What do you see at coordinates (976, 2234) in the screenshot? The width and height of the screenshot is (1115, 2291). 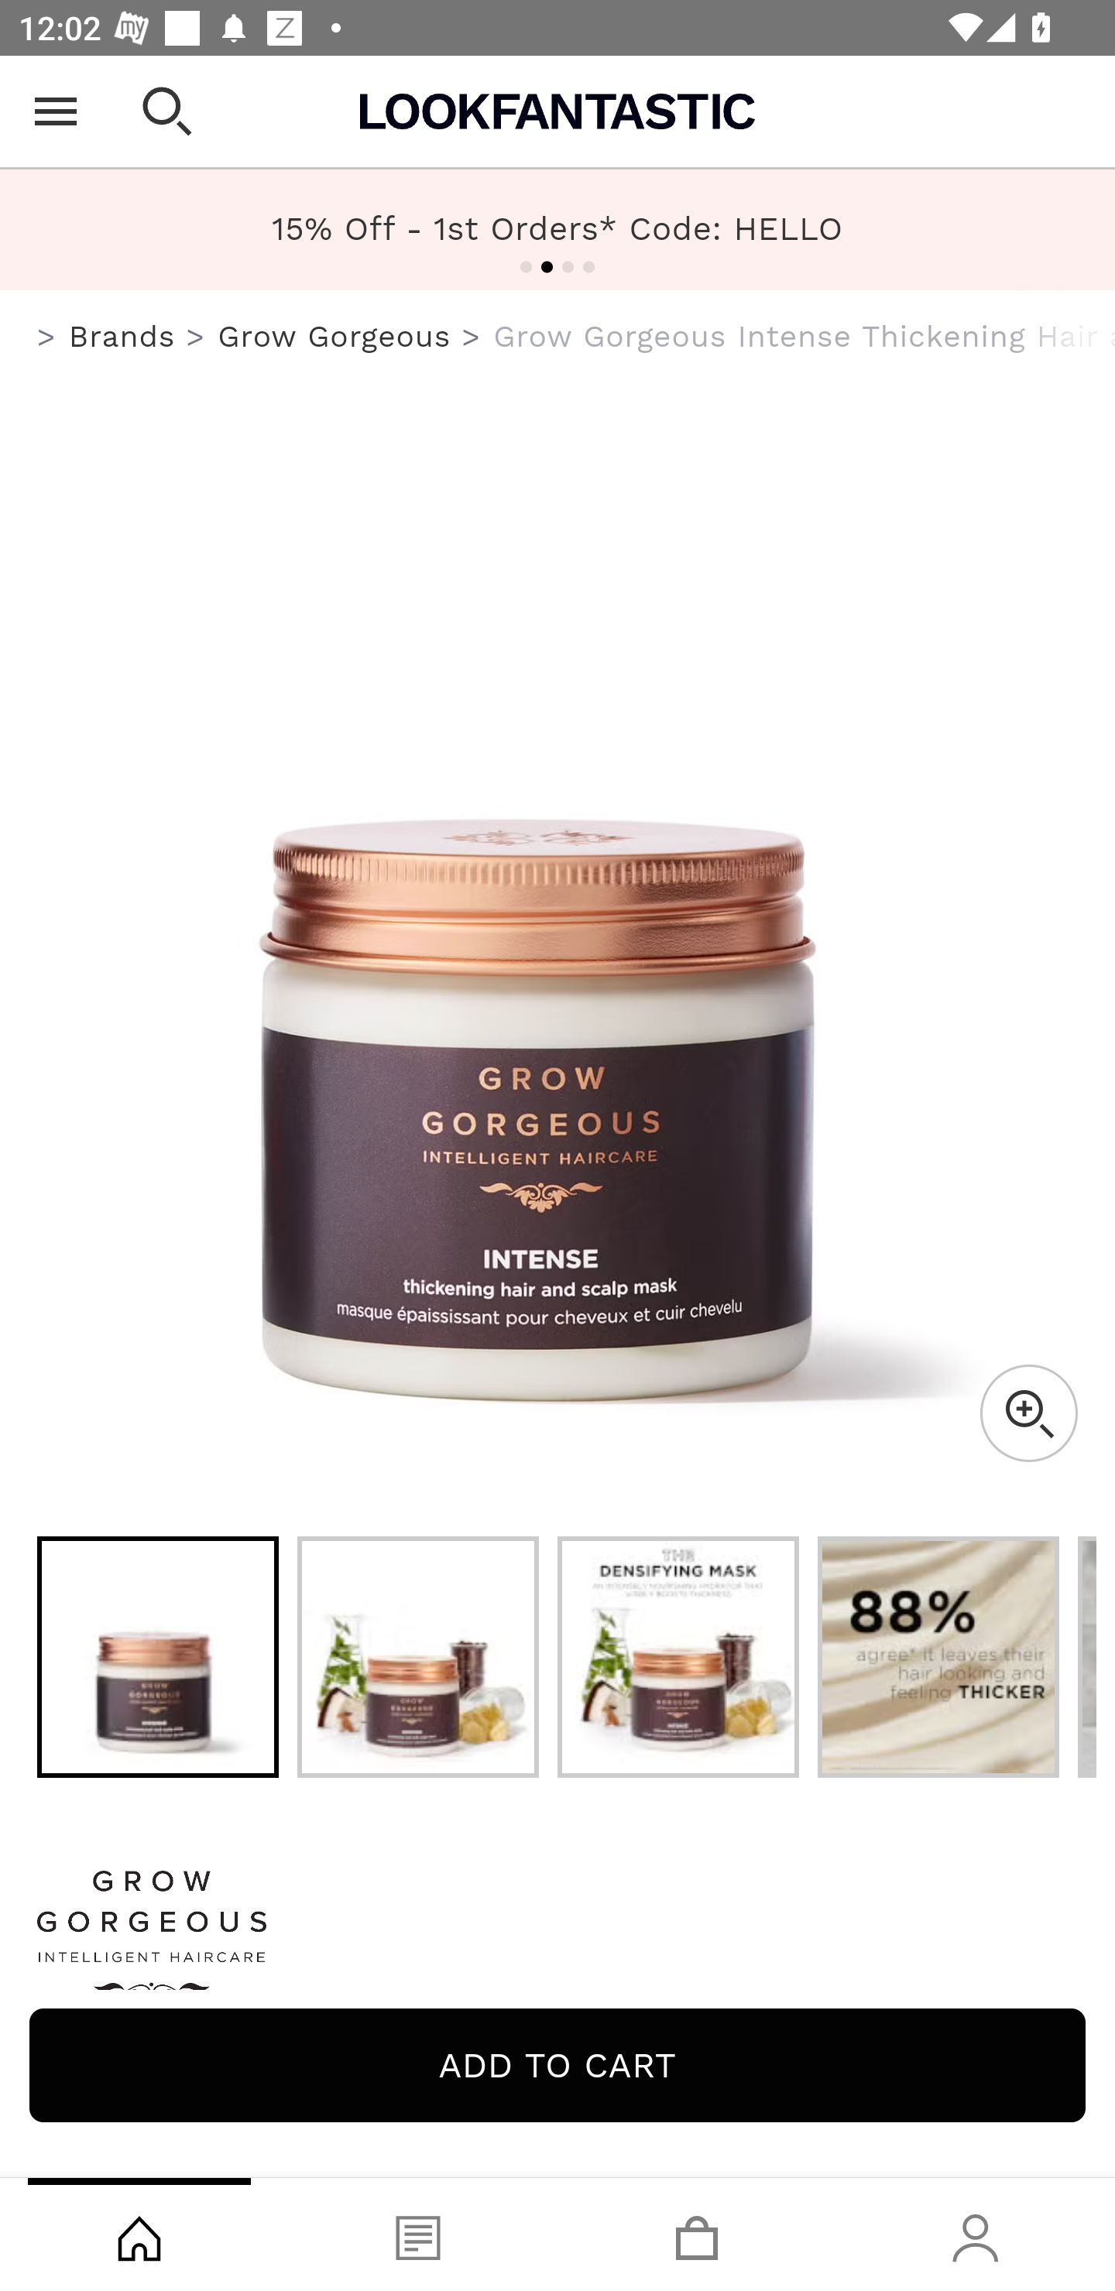 I see `Account, tab, 4 of 4` at bounding box center [976, 2234].